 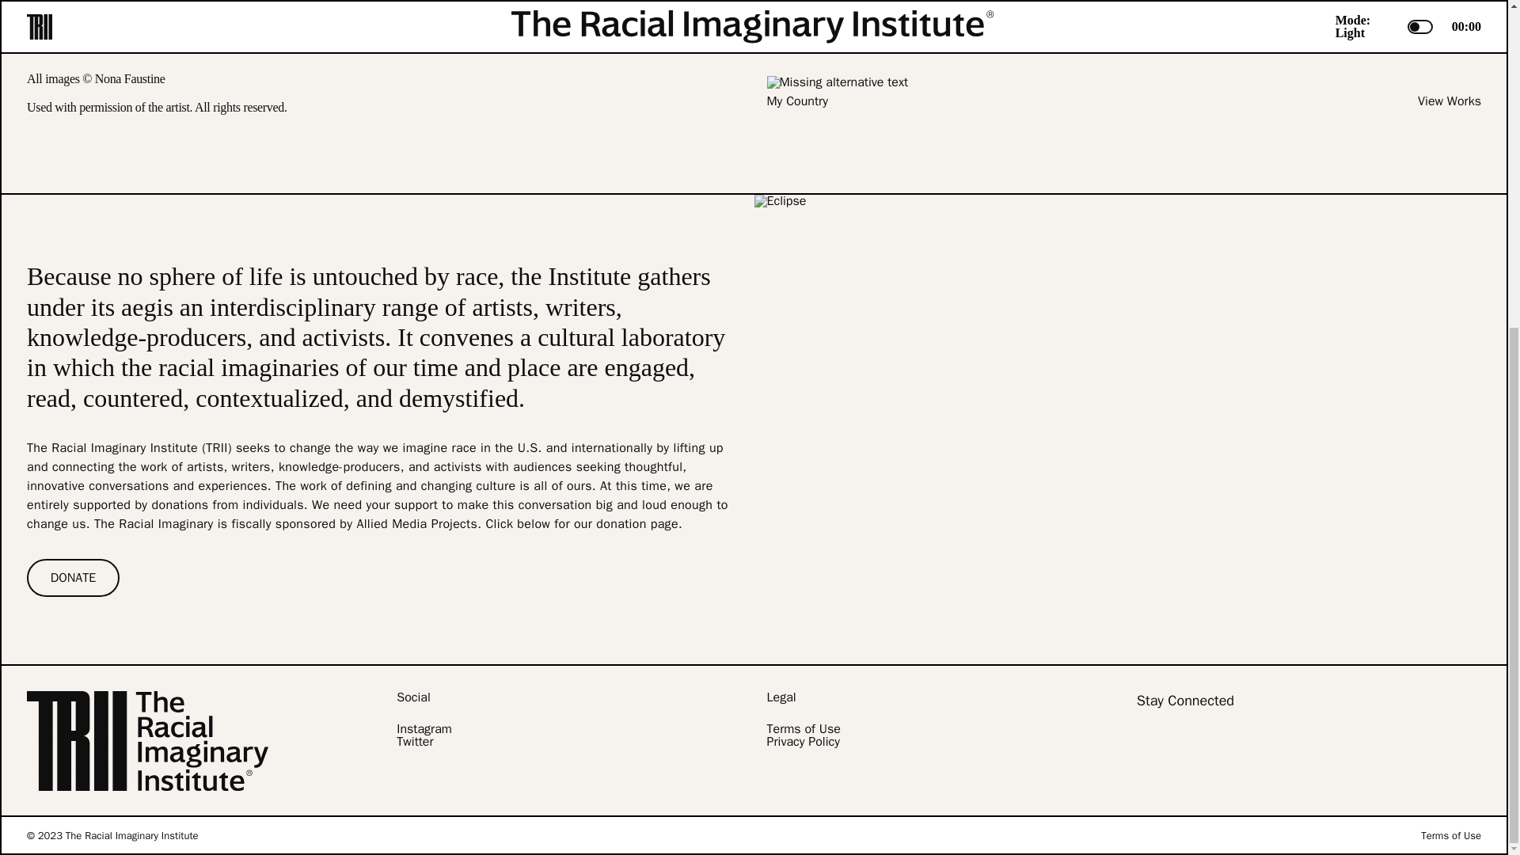 What do you see at coordinates (803, 728) in the screenshot?
I see `Terms of Use` at bounding box center [803, 728].